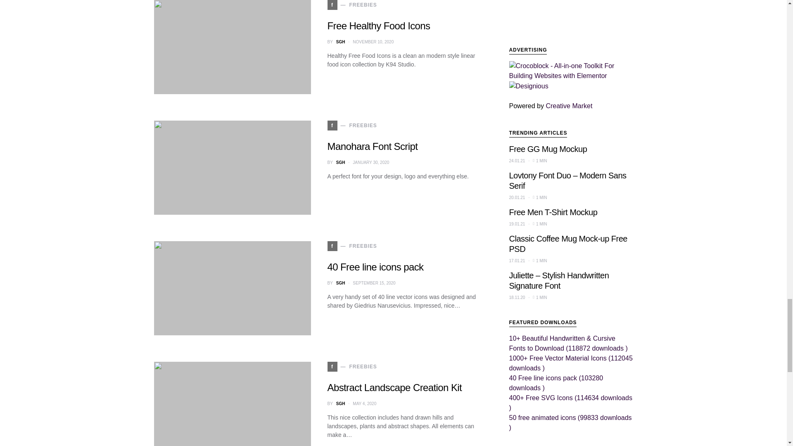 The height and width of the screenshot is (446, 793). What do you see at coordinates (340, 162) in the screenshot?
I see `View all posts by SGH` at bounding box center [340, 162].